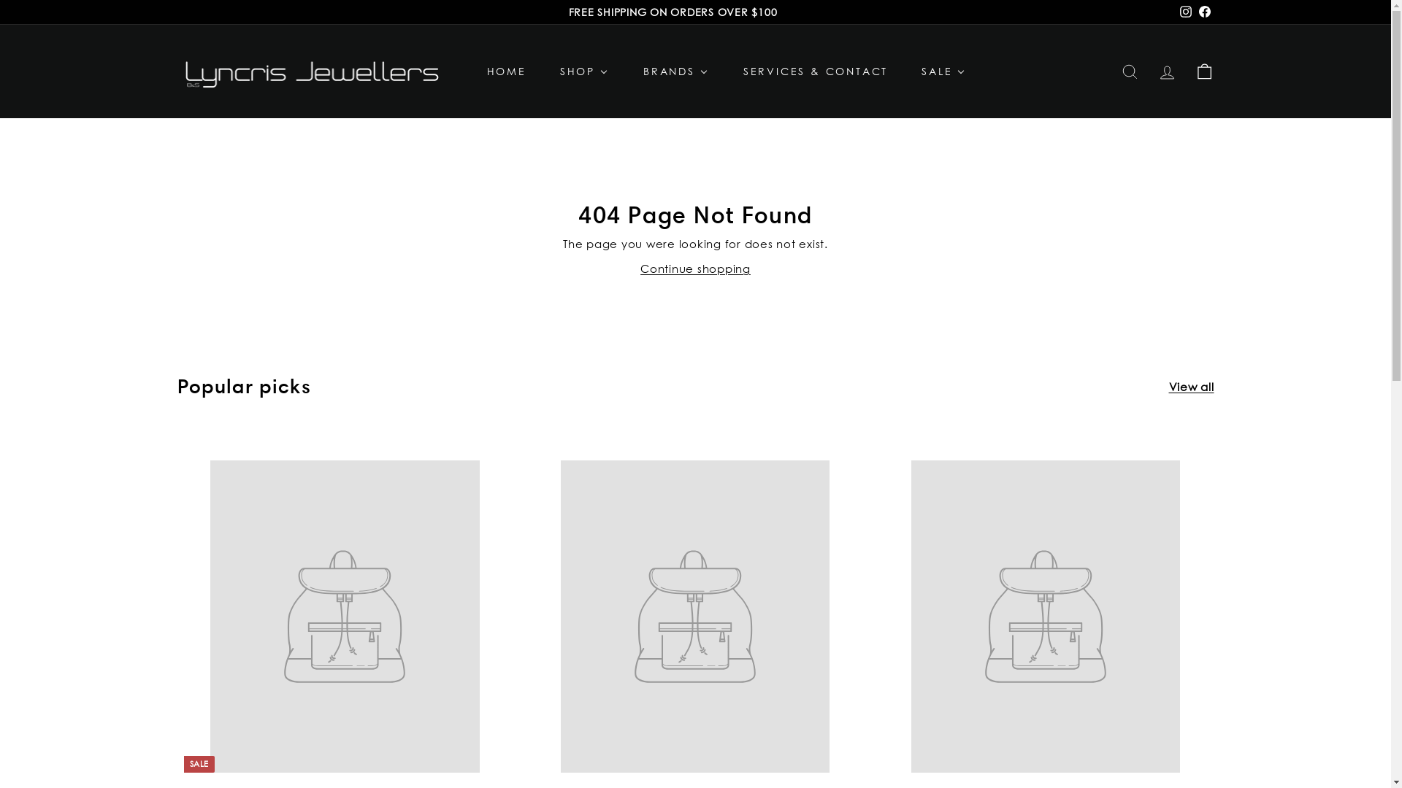 The width and height of the screenshot is (1402, 788). What do you see at coordinates (505, 72) in the screenshot?
I see `HOME` at bounding box center [505, 72].